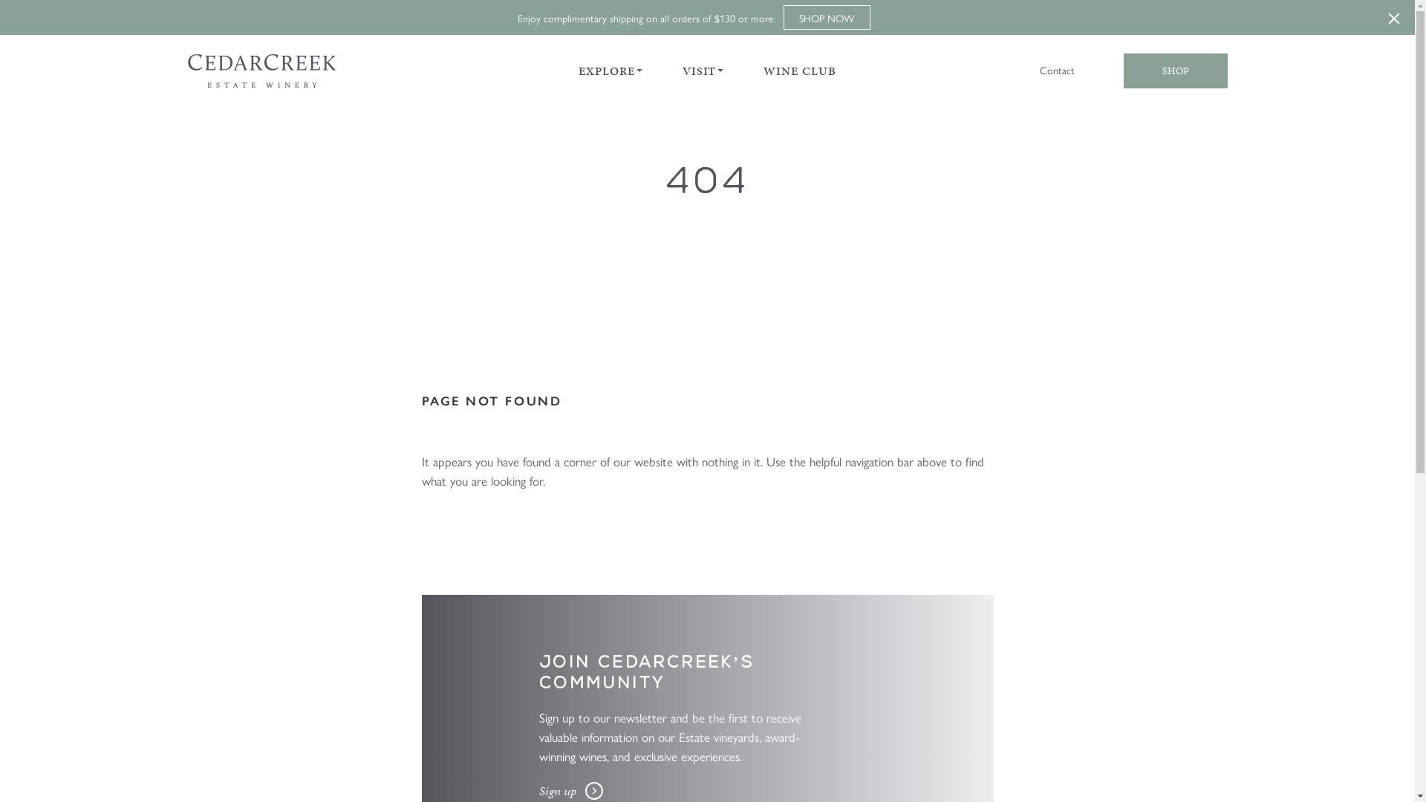 This screenshot has height=802, width=1426. I want to click on Sign up, so click(571, 792).